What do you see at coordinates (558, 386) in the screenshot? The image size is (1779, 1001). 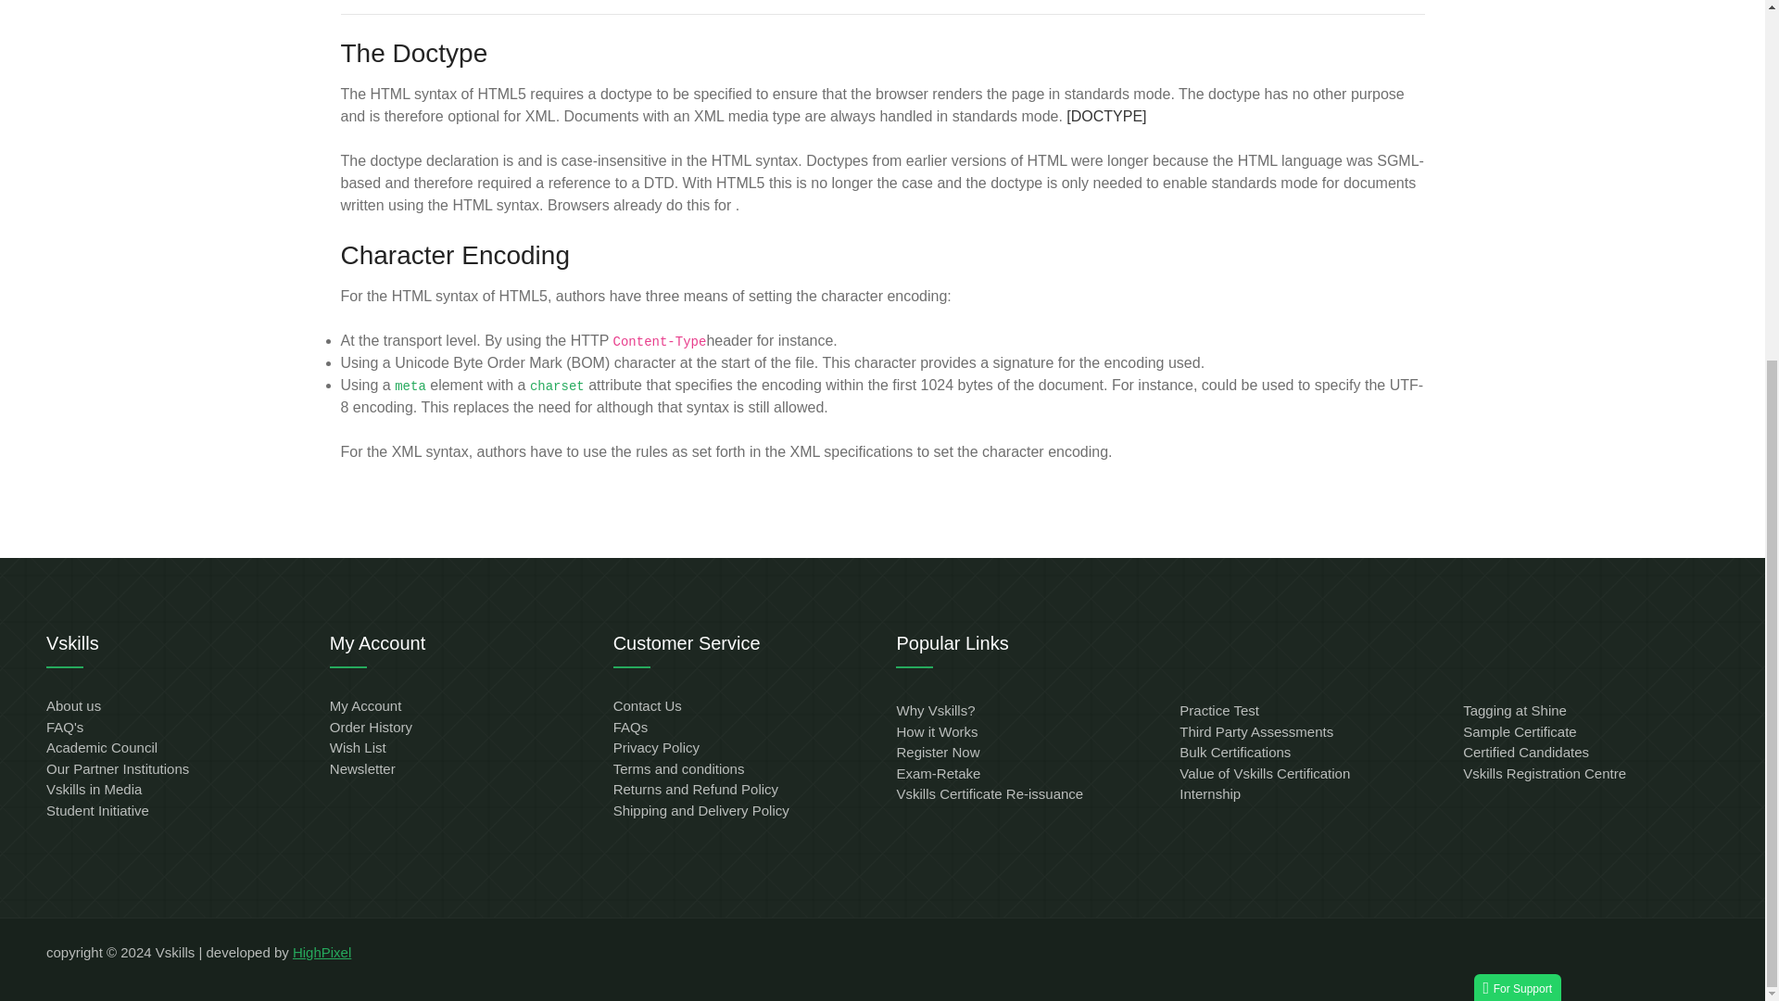 I see `attr-meta-charset` at bounding box center [558, 386].